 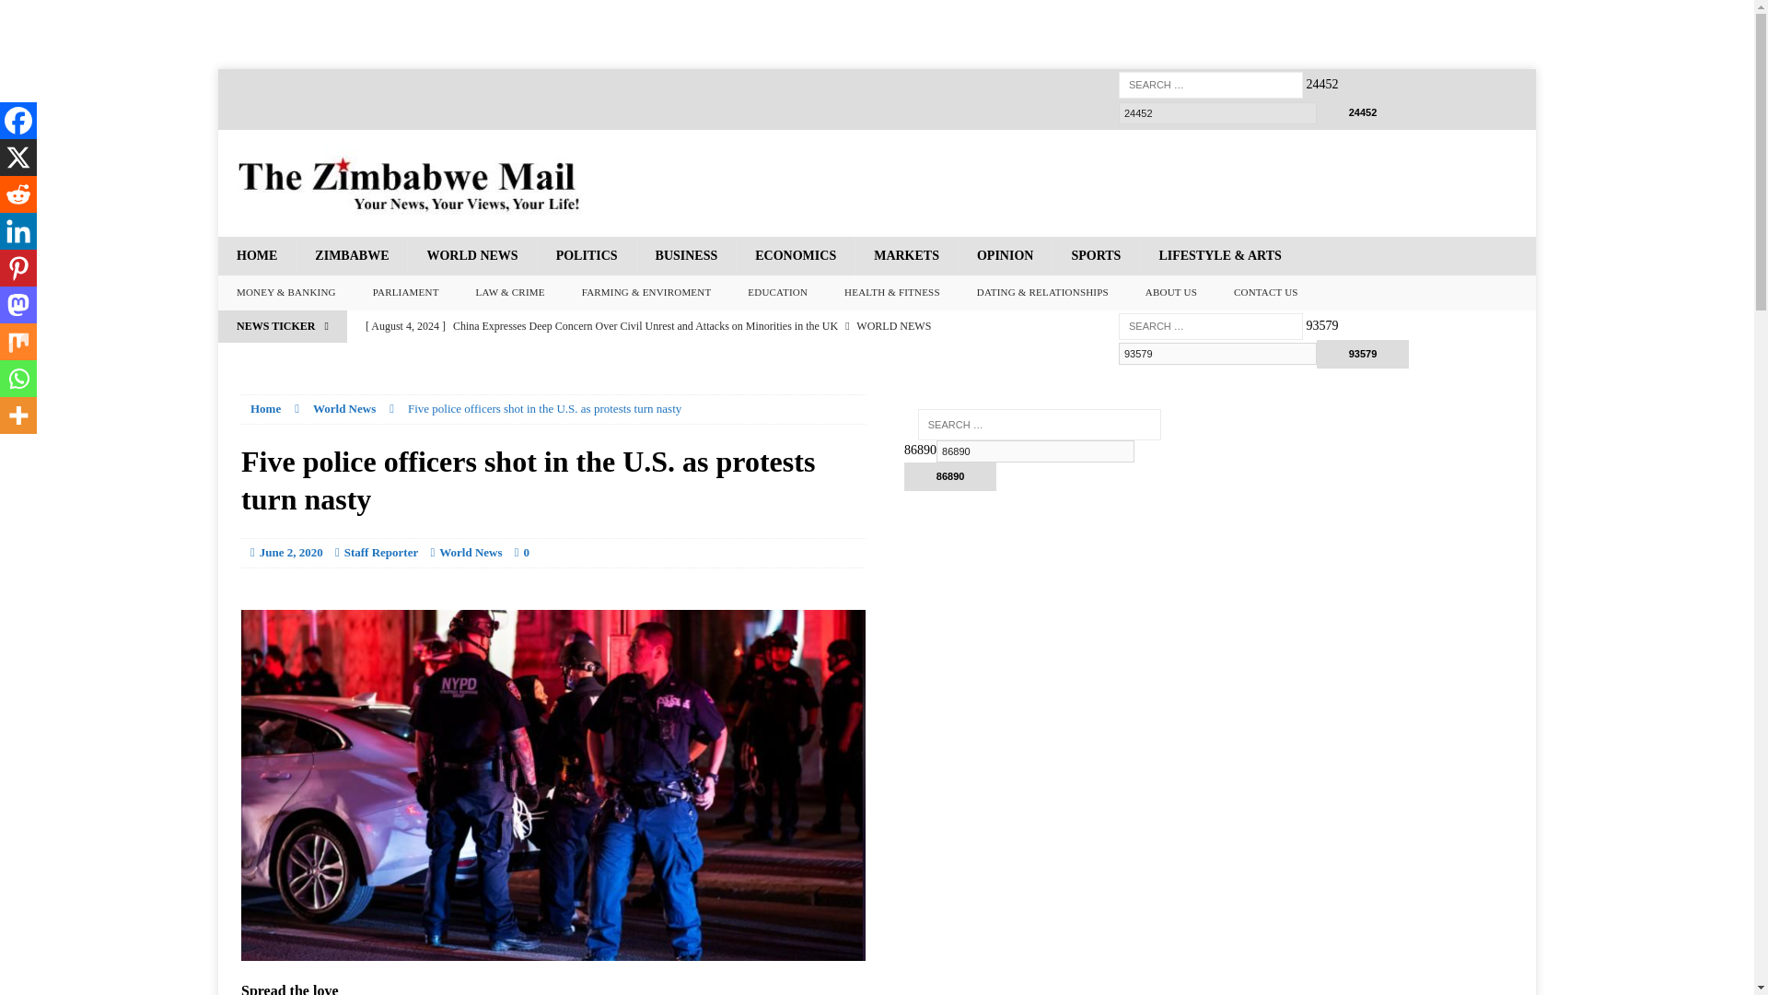 I want to click on SPORTS, so click(x=1095, y=256).